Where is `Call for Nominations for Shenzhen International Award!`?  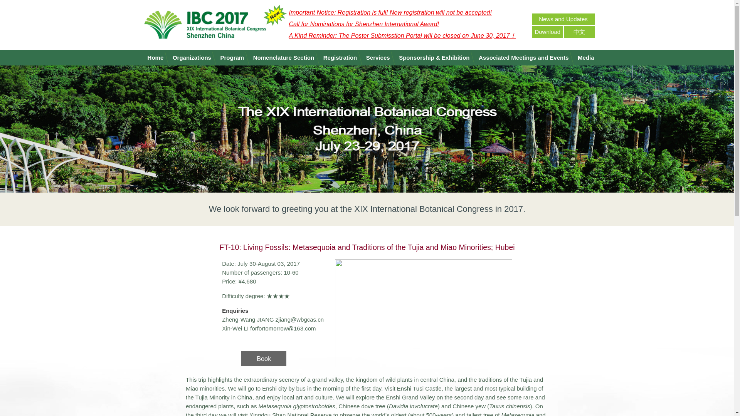 Call for Nominations for Shenzhen International Award! is located at coordinates (364, 24).